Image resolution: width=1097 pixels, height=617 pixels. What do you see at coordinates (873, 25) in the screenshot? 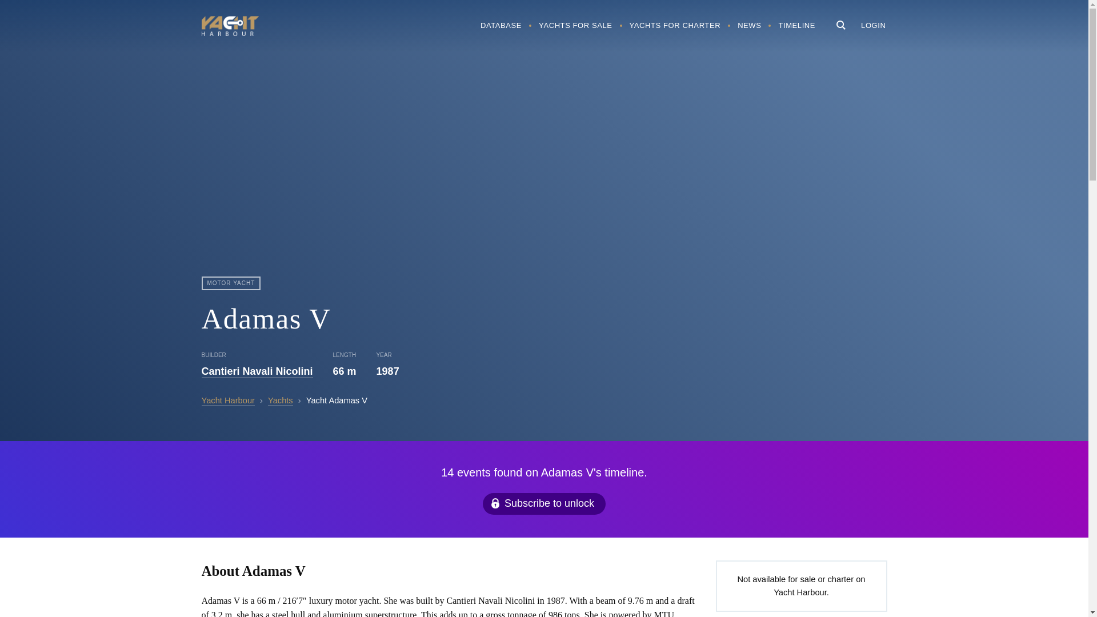
I see `LOGIN` at bounding box center [873, 25].